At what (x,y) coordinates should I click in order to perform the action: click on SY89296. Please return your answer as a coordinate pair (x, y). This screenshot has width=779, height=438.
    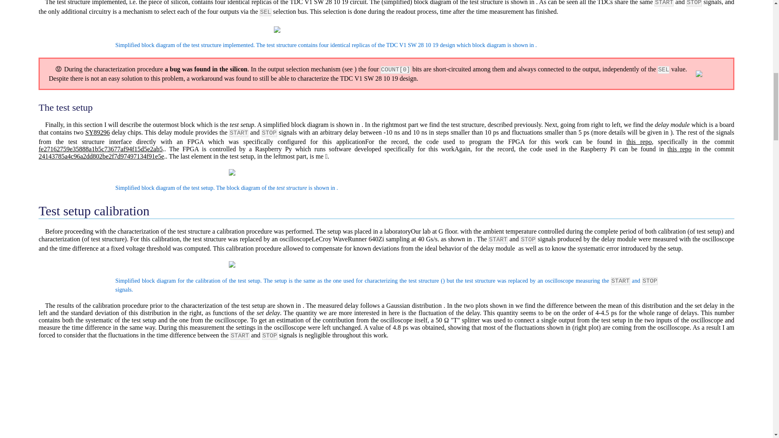
    Looking at the image, I should click on (97, 132).